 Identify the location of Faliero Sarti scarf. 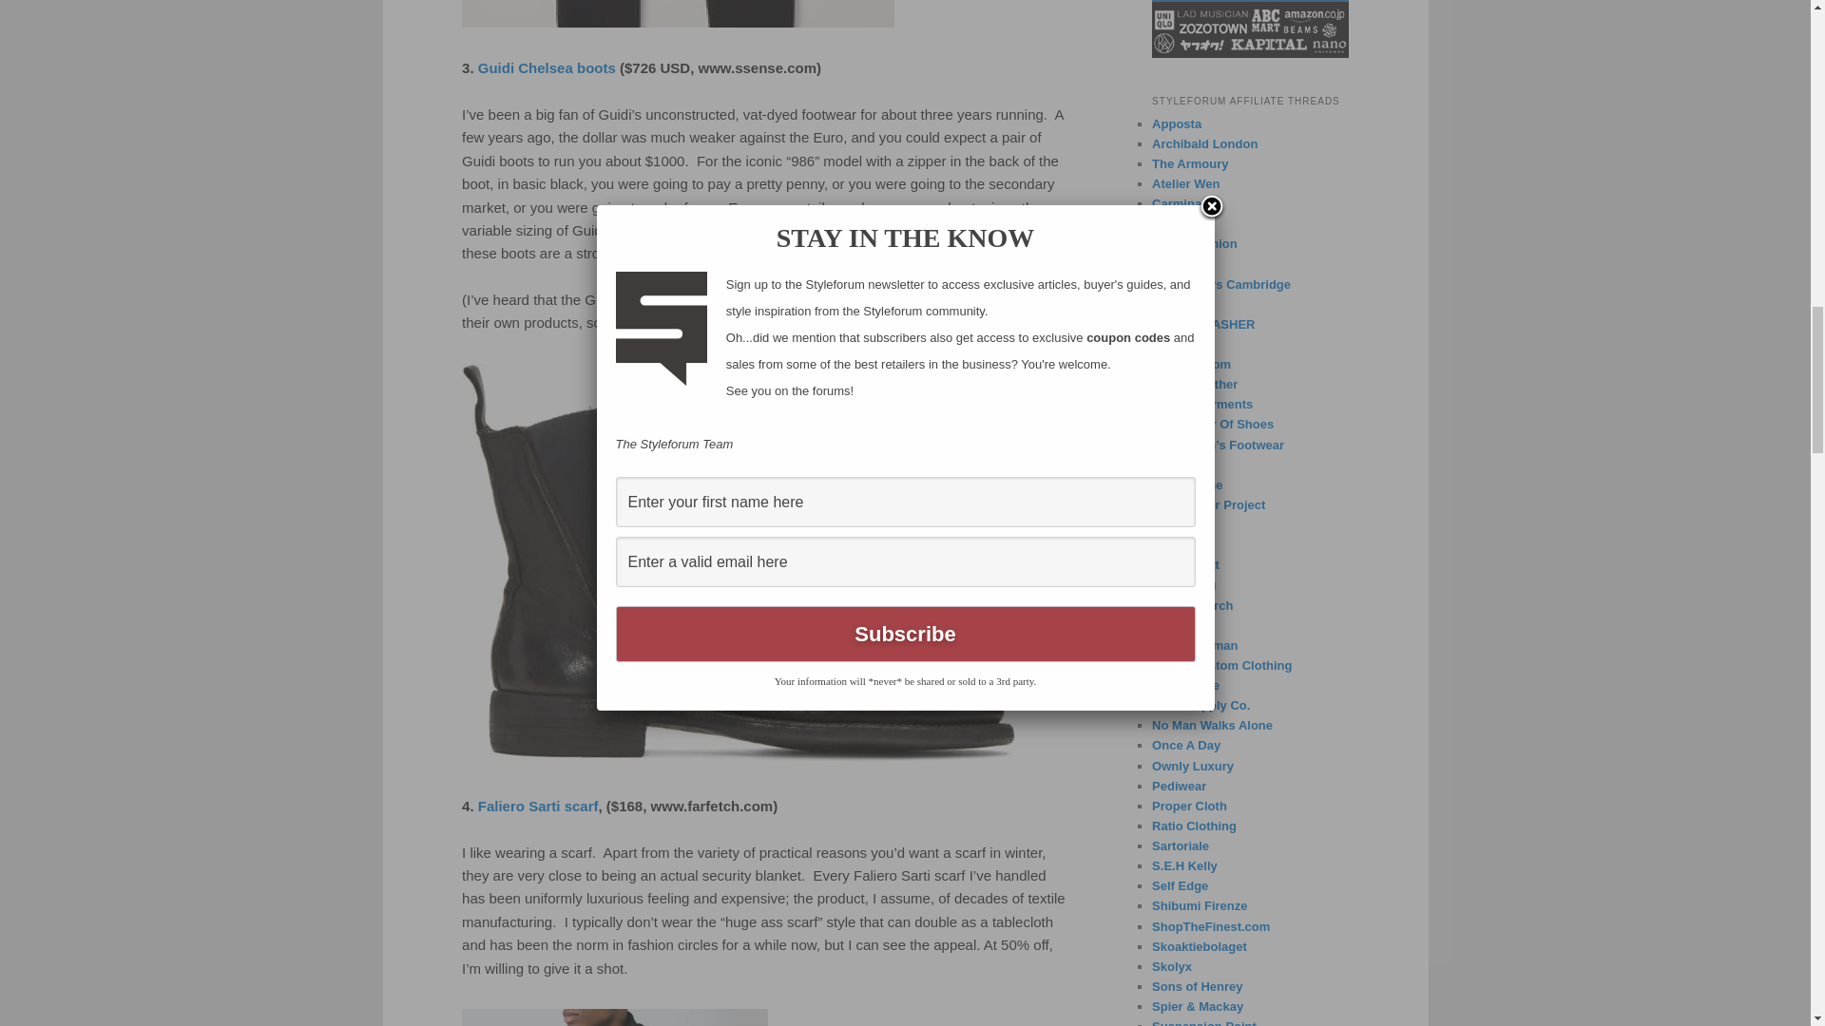
(538, 806).